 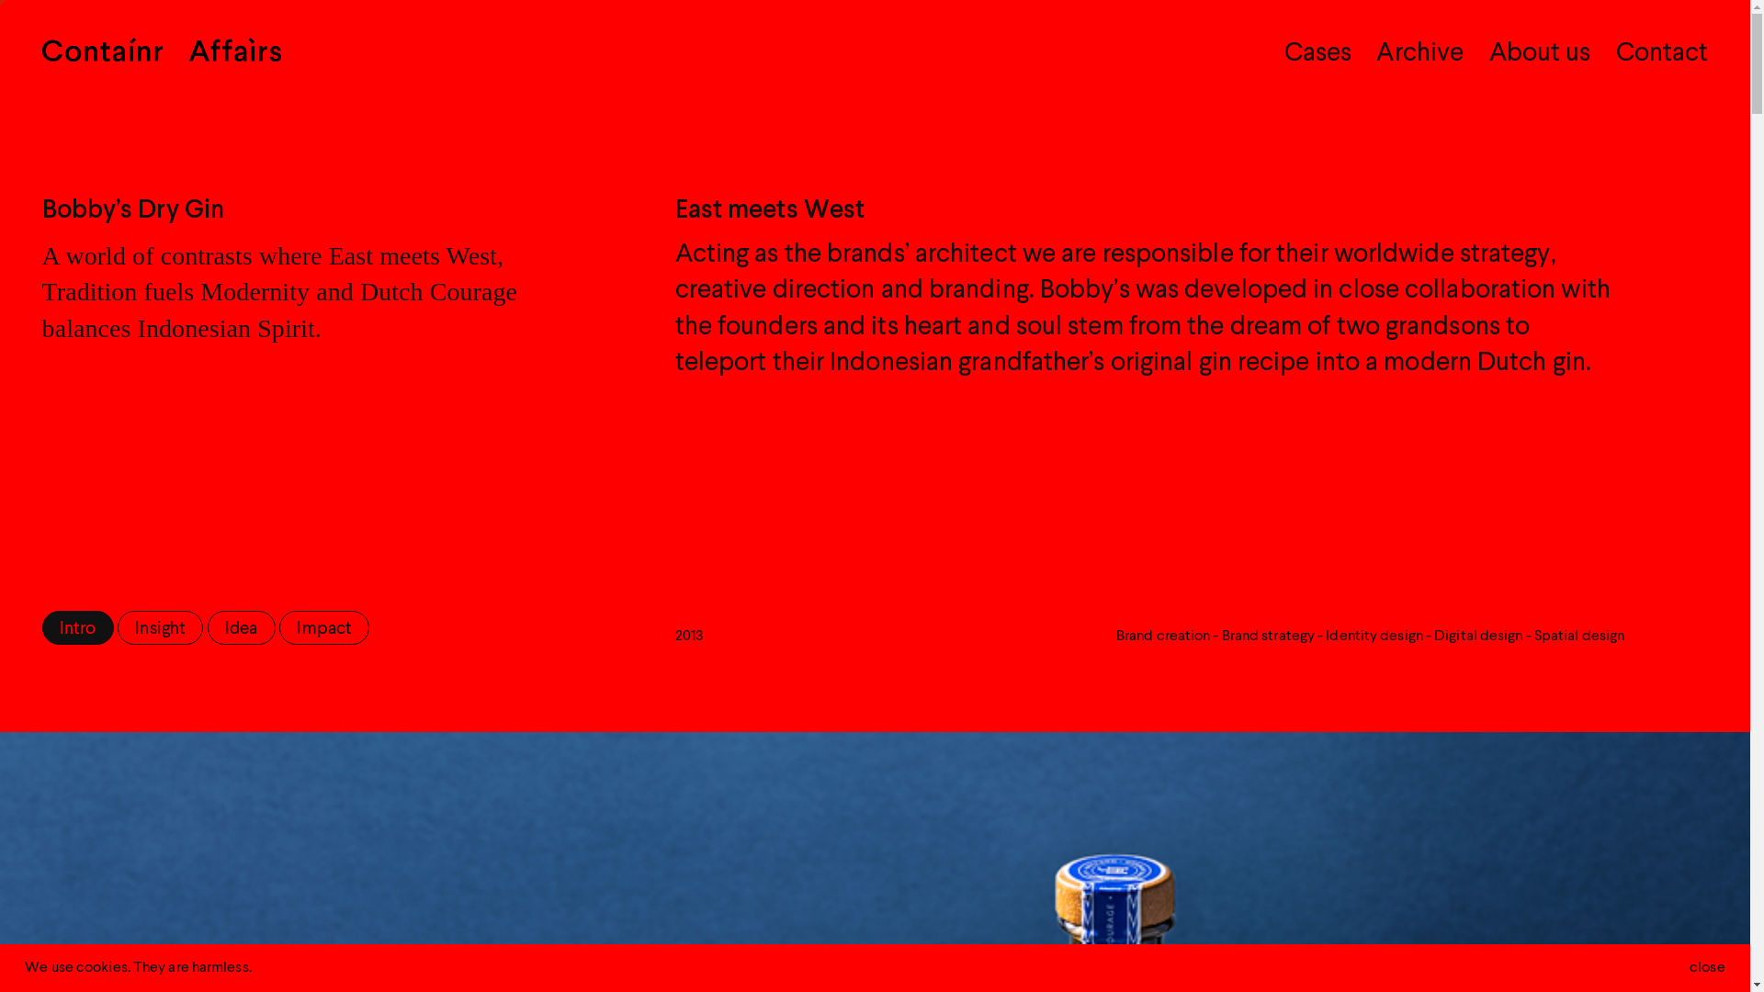 I want to click on Archive, so click(x=1419, y=54).